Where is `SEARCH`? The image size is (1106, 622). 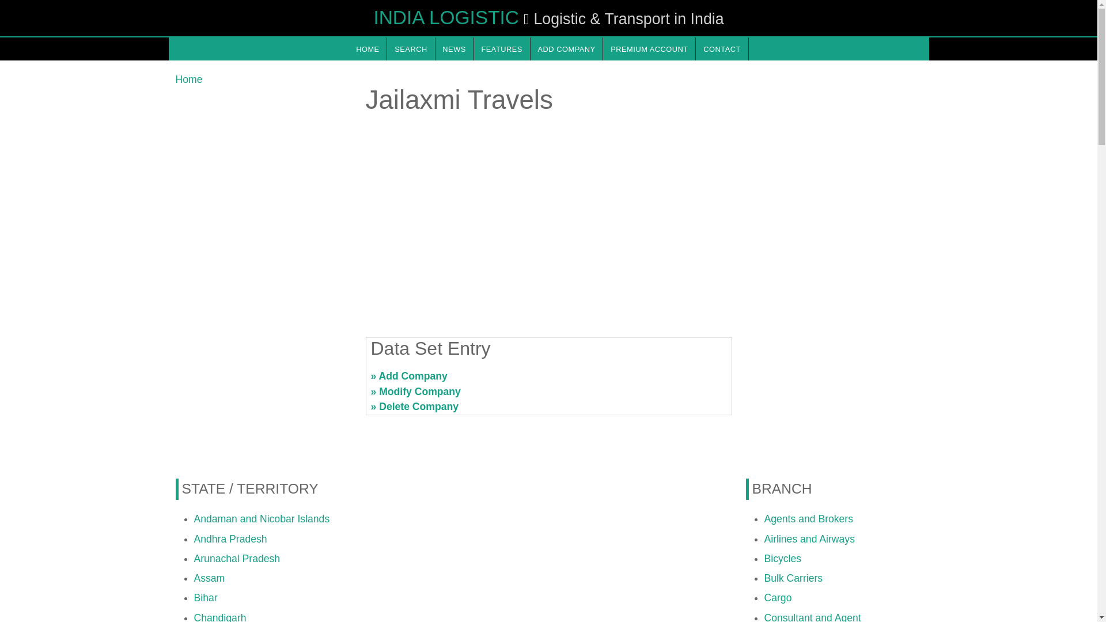
SEARCH is located at coordinates (411, 48).